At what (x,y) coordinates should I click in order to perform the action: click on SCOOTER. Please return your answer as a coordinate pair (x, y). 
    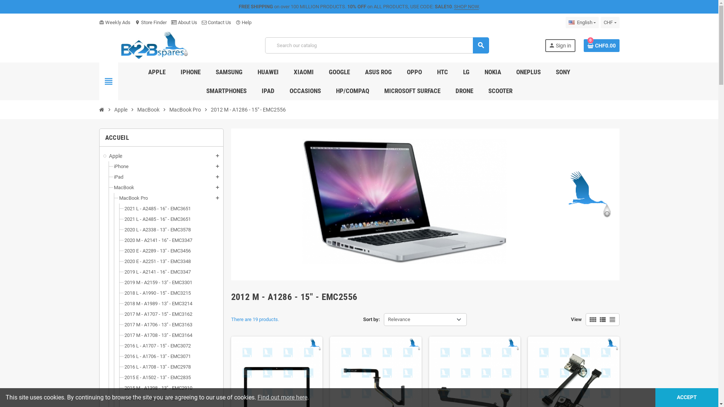
    Looking at the image, I should click on (500, 91).